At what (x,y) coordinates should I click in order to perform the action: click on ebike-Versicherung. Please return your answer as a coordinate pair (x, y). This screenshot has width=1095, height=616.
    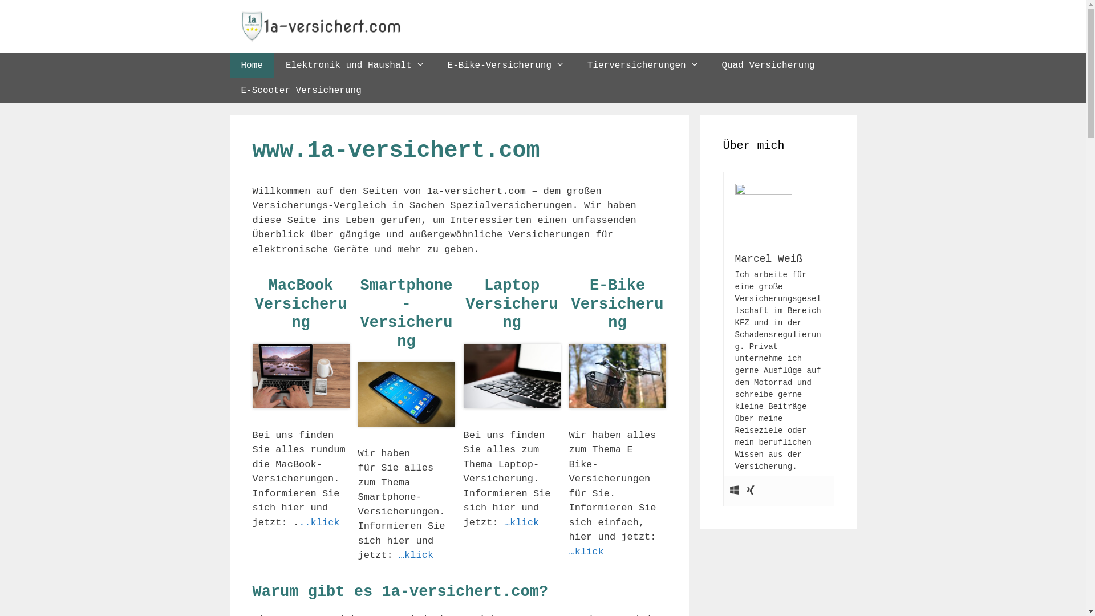
    Looking at the image, I should click on (618, 375).